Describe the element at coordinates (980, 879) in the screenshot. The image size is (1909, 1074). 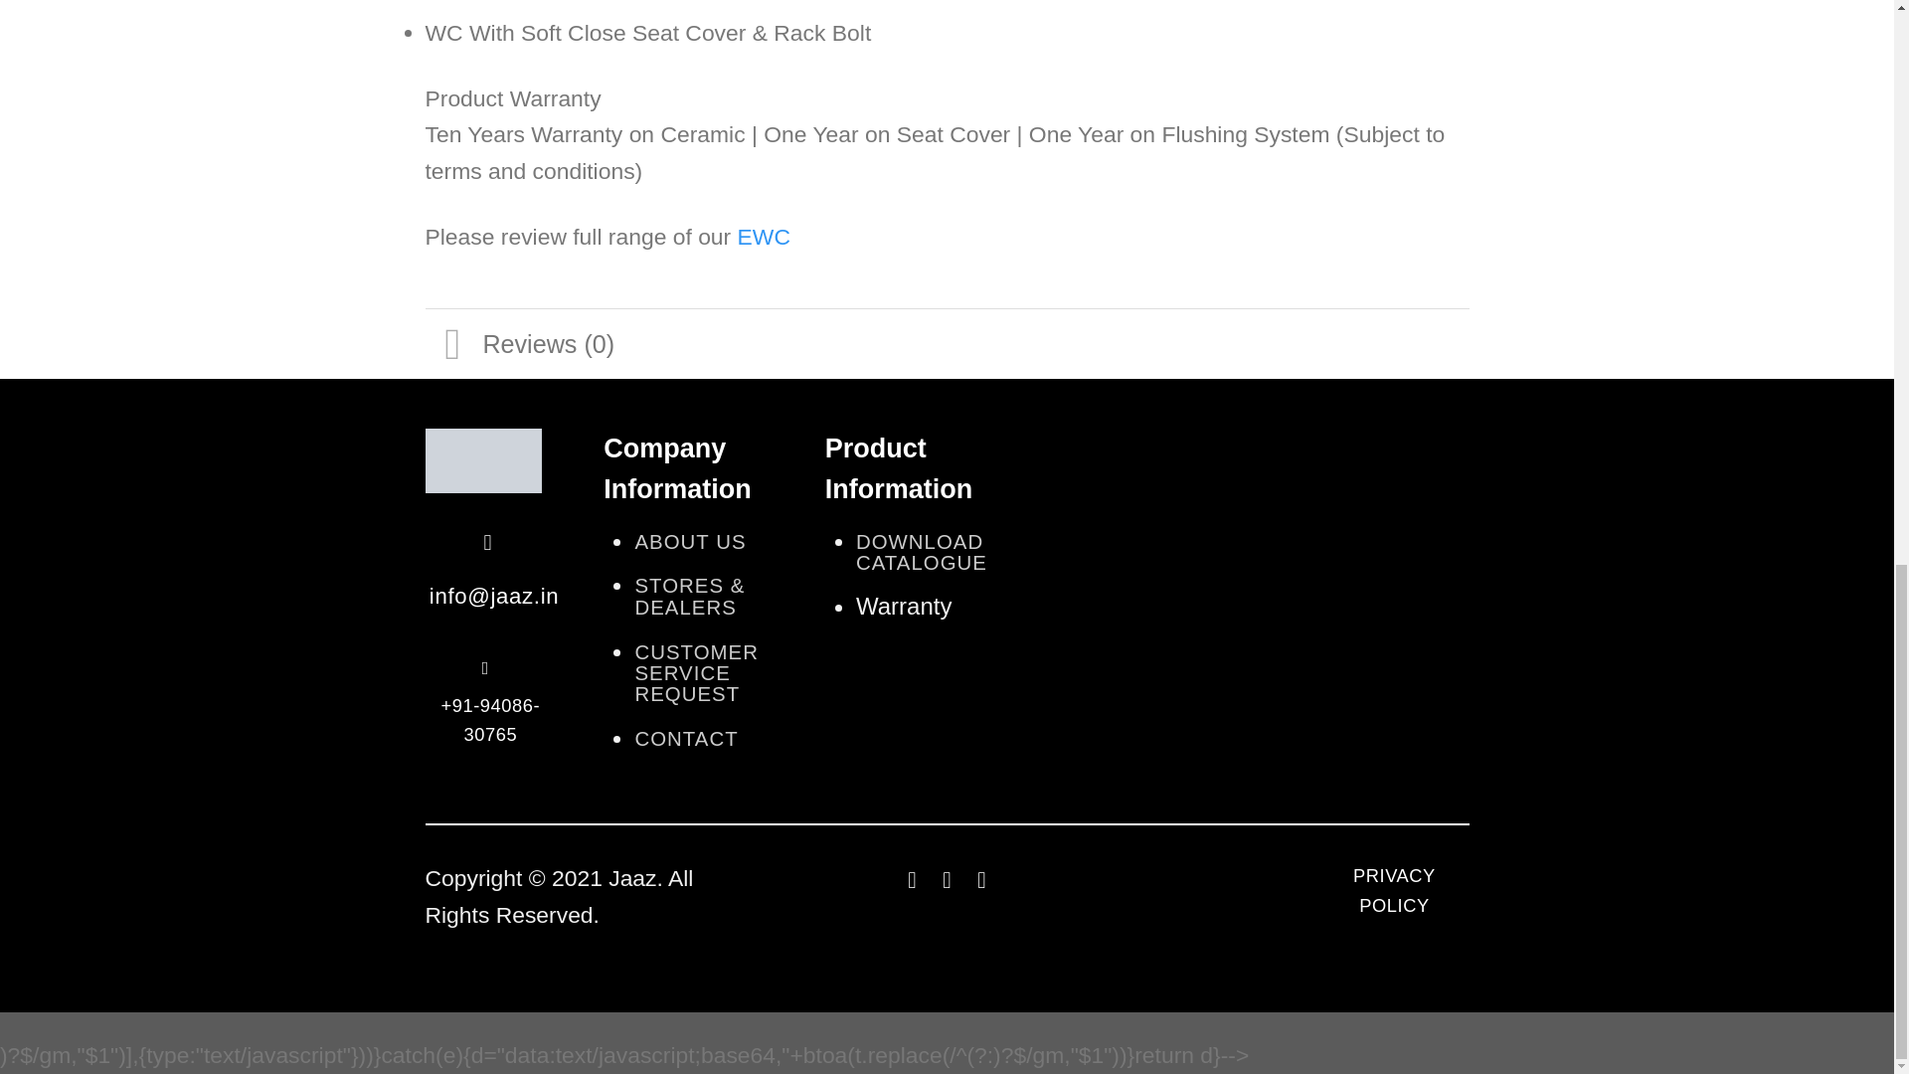
I see `Follow on YouTube` at that location.